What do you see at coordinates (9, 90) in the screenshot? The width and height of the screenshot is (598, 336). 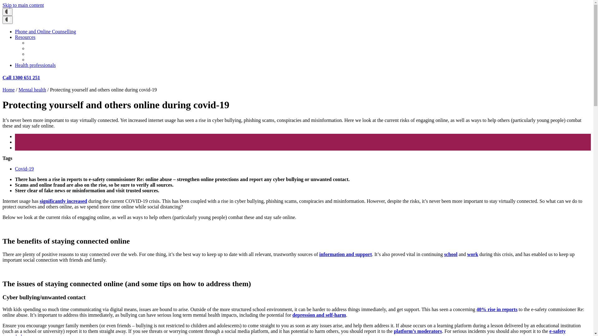 I see `Home` at bounding box center [9, 90].